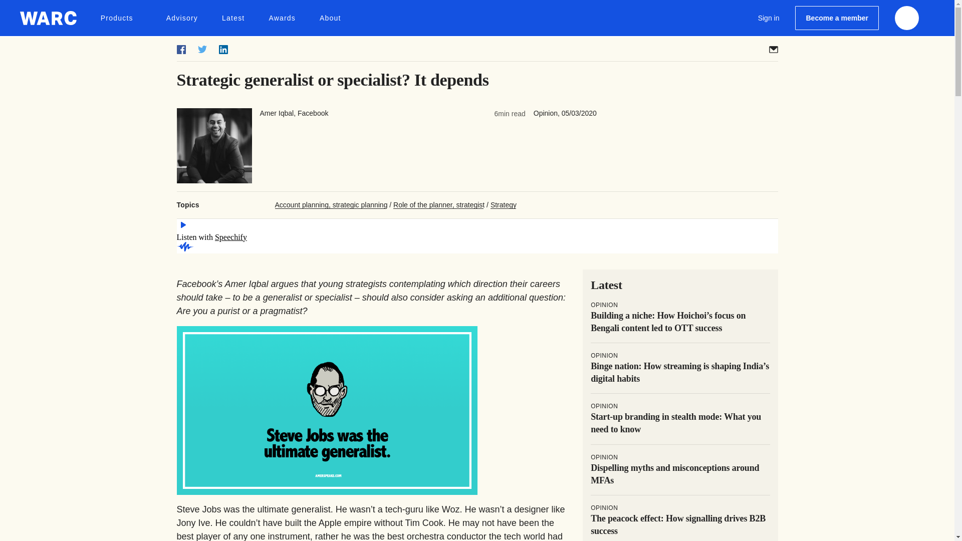  Describe the element at coordinates (48, 18) in the screenshot. I see `WARC` at that location.